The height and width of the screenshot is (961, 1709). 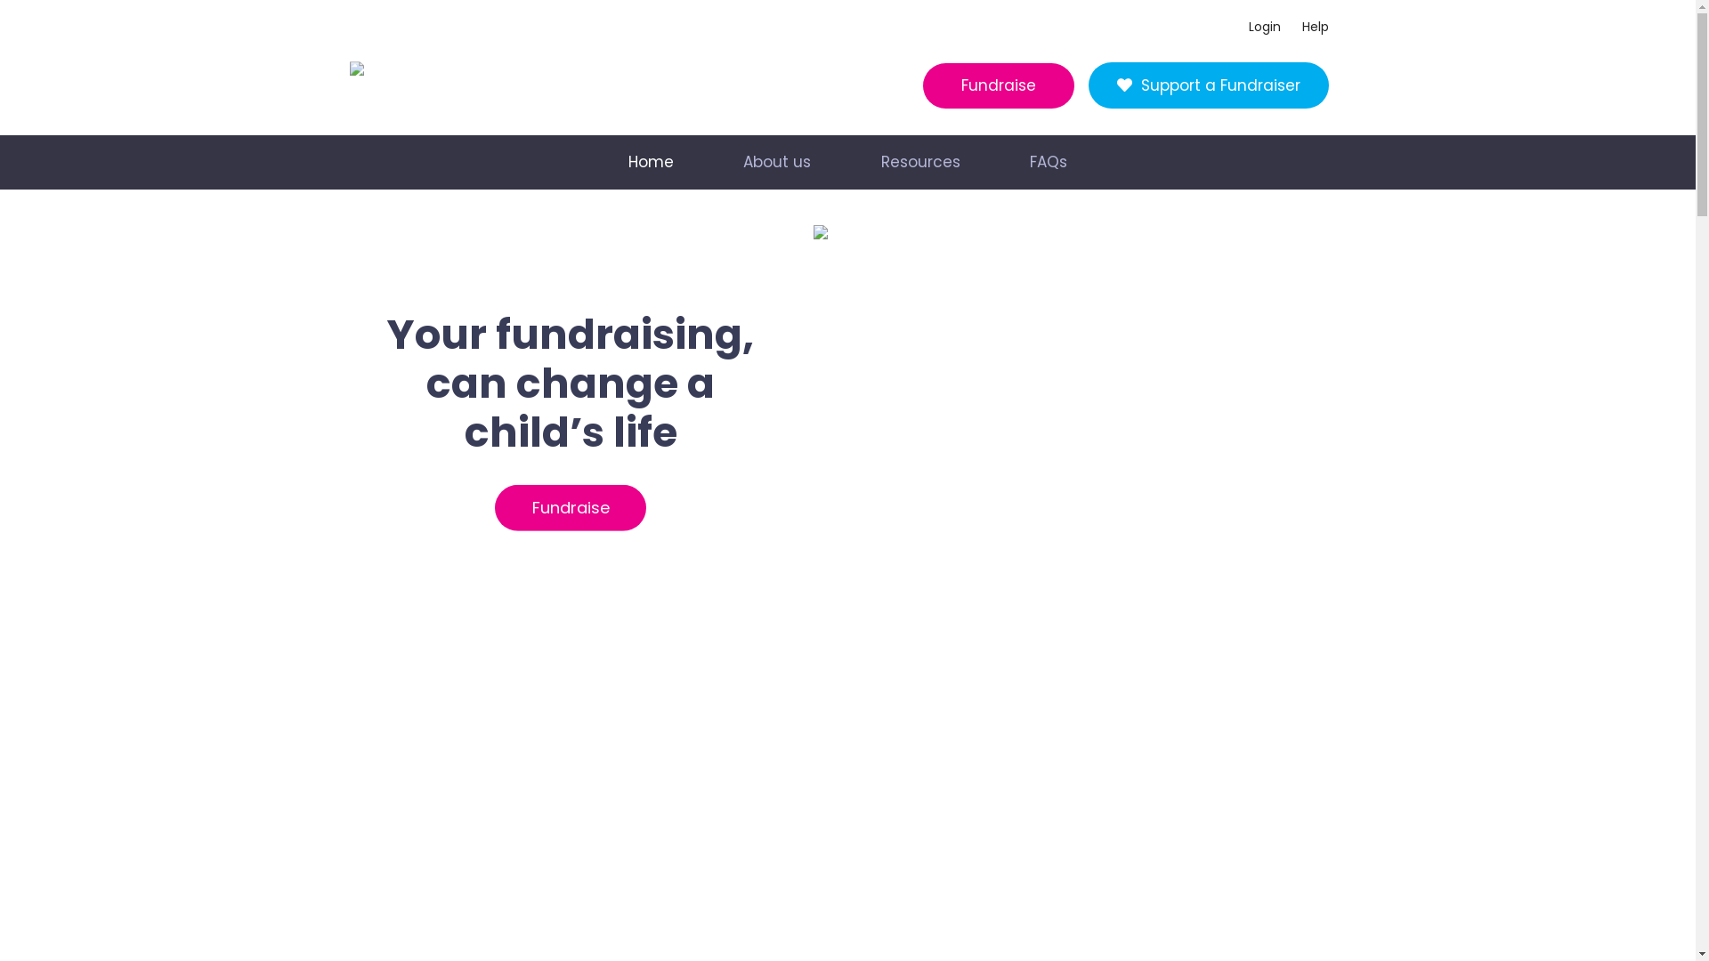 What do you see at coordinates (652, 162) in the screenshot?
I see `Home` at bounding box center [652, 162].